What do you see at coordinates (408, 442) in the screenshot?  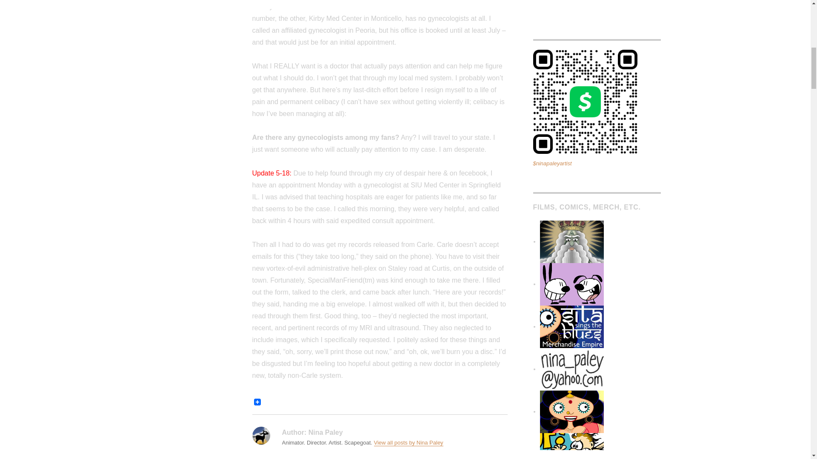 I see `View all posts by Nina Paley` at bounding box center [408, 442].